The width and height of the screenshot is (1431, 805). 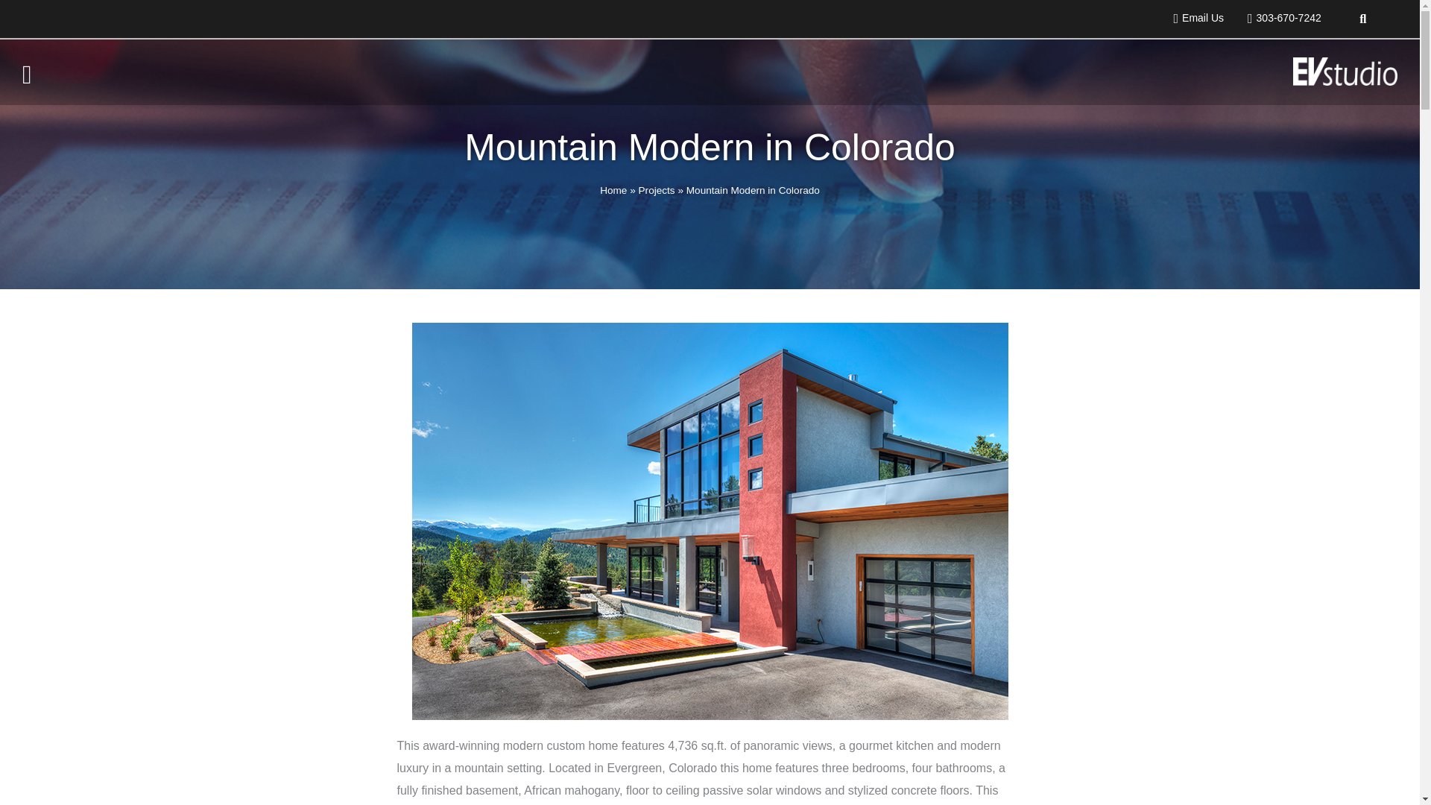 What do you see at coordinates (1278, 18) in the screenshot?
I see `303-670-7242` at bounding box center [1278, 18].